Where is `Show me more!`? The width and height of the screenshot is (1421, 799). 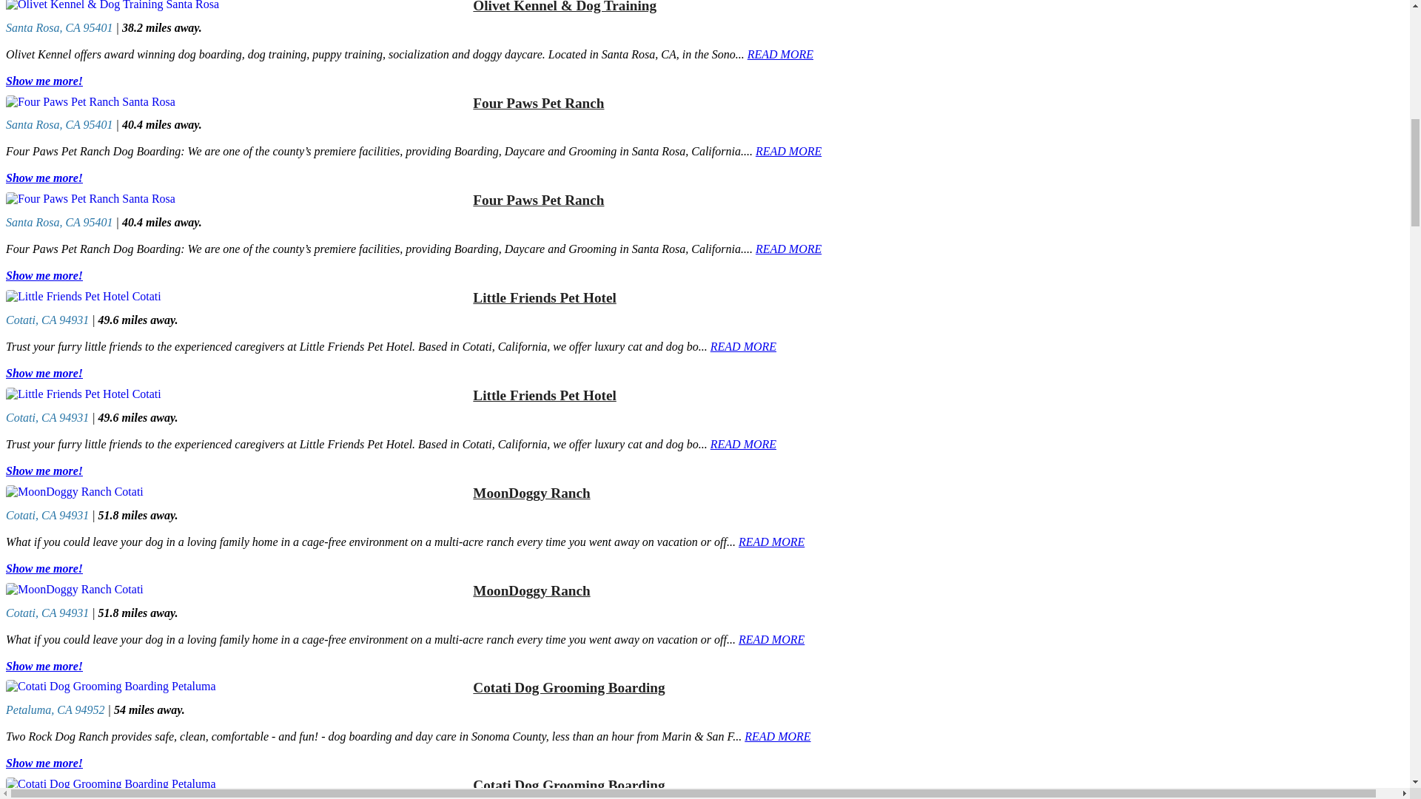
Show me more! is located at coordinates (44, 178).